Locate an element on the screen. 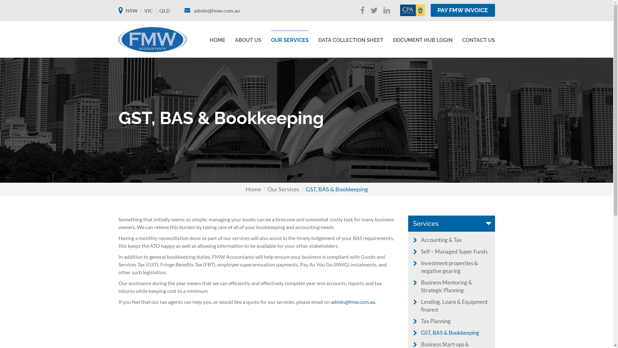 This screenshot has width=618, height=348. QLD is located at coordinates (164, 10).